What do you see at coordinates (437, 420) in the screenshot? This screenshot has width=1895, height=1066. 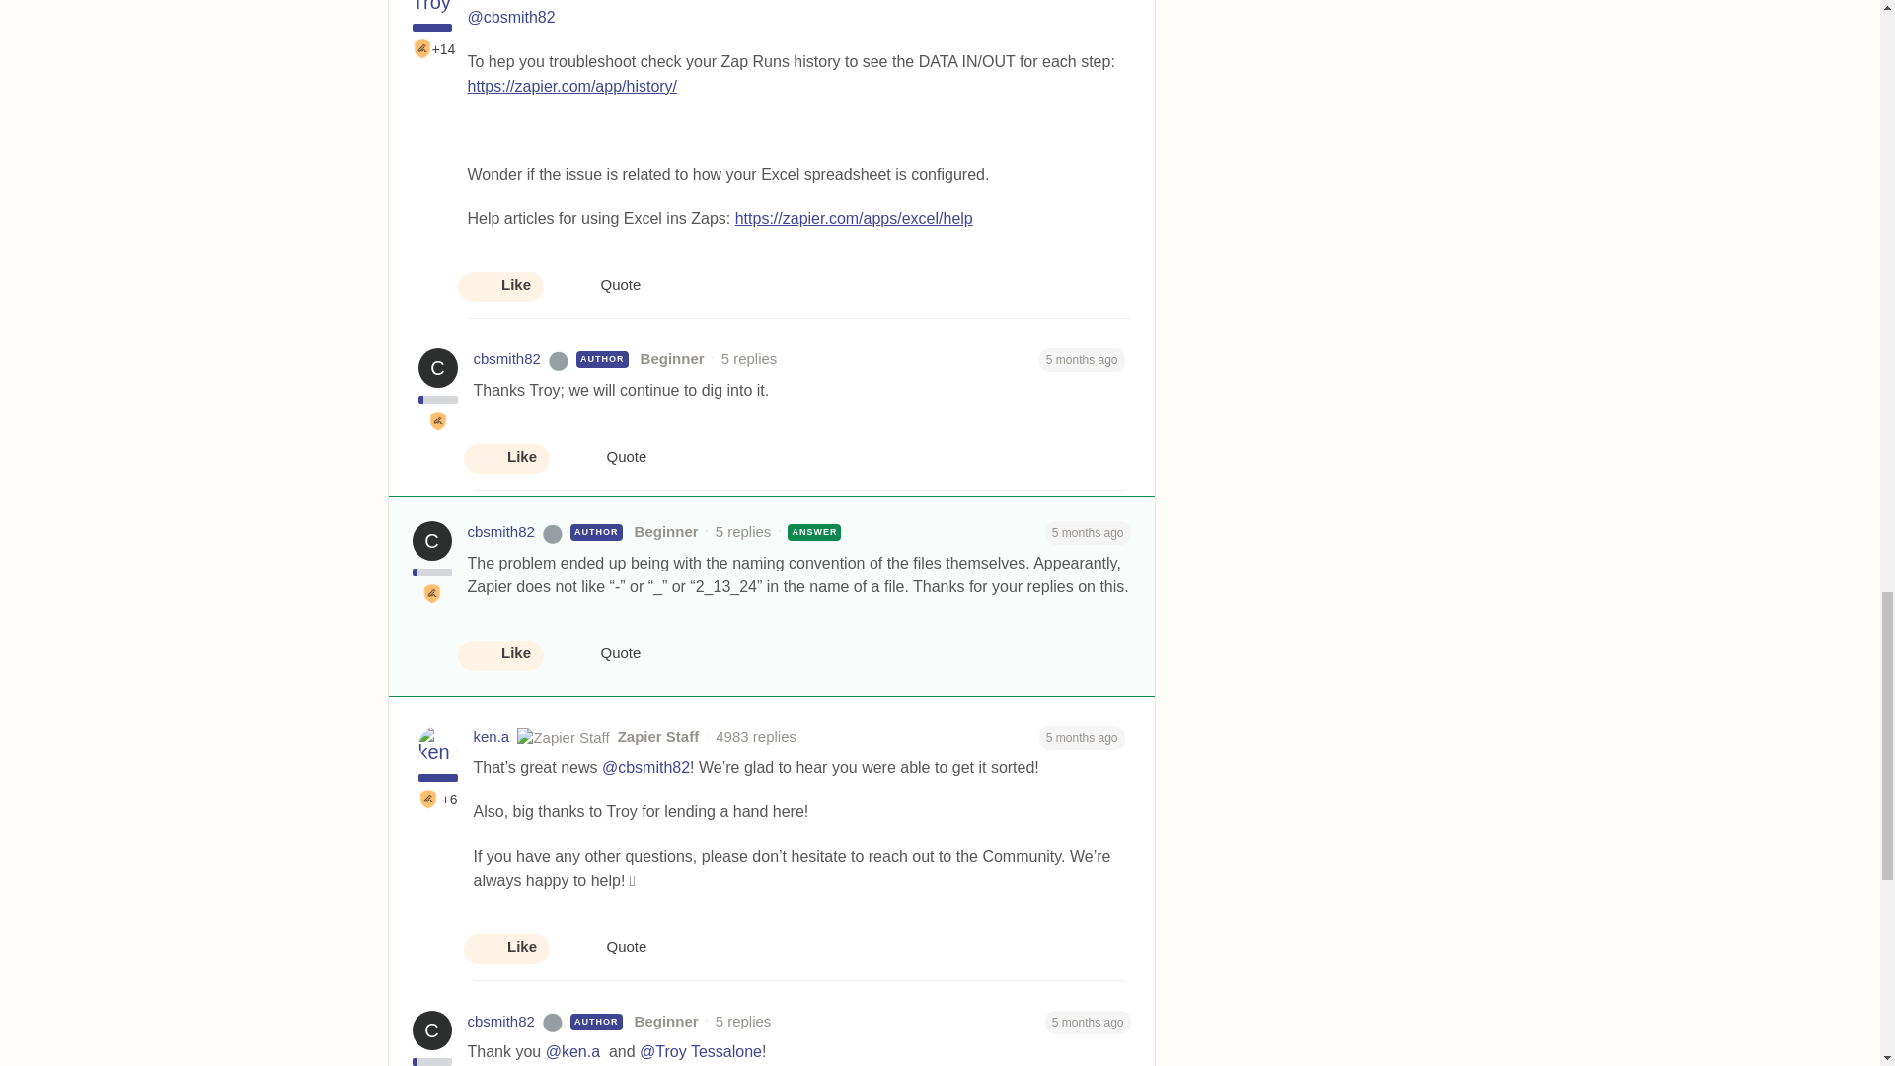 I see `First Best Answer` at bounding box center [437, 420].